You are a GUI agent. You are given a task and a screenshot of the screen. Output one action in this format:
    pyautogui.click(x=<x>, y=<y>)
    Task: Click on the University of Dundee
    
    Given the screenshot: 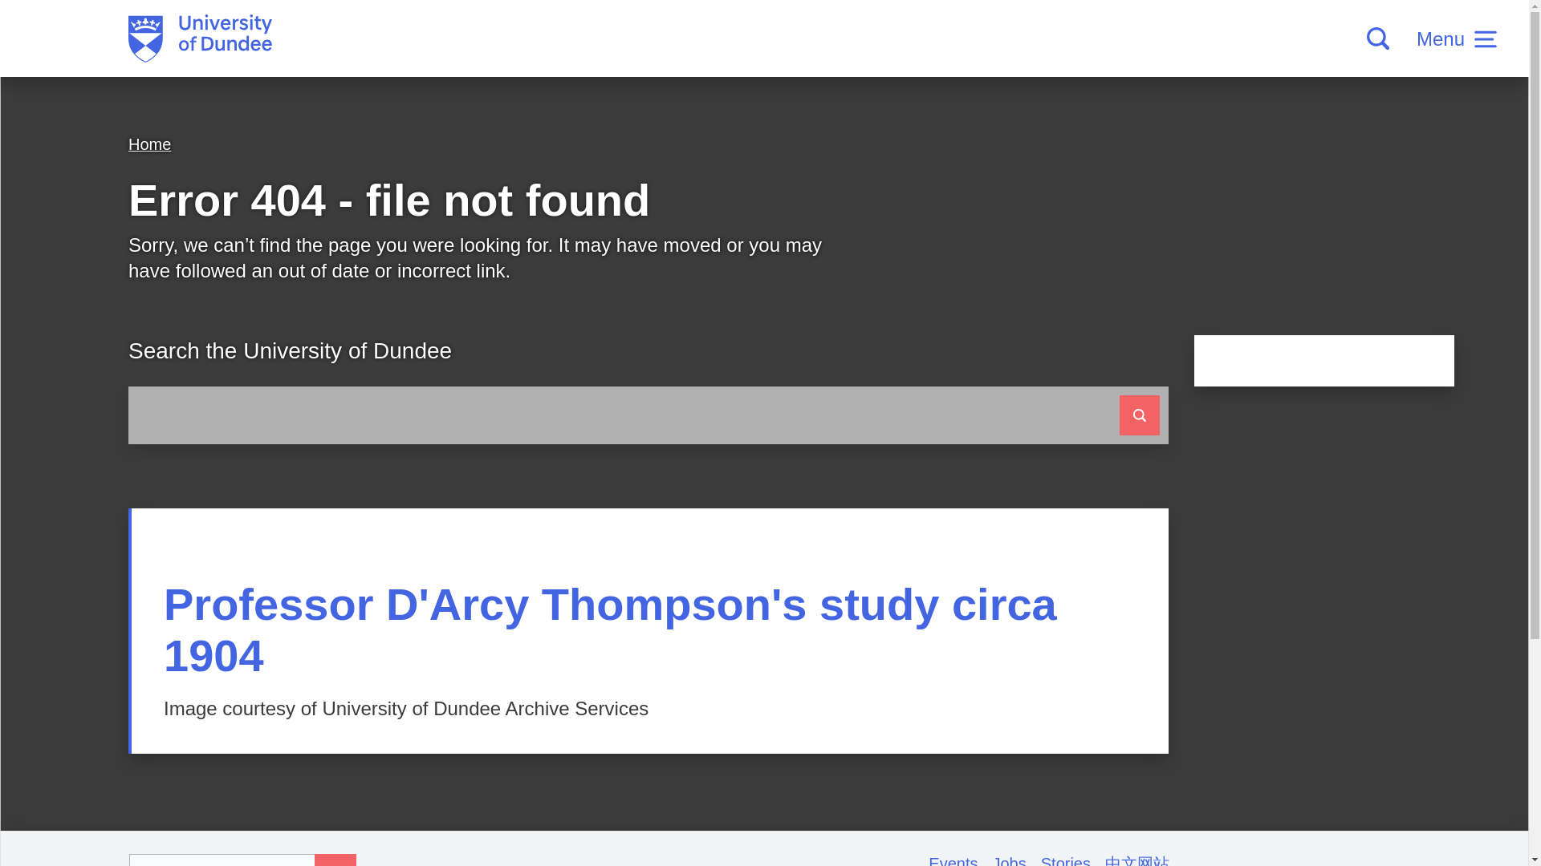 What is the action you would take?
    pyautogui.click(x=200, y=38)
    